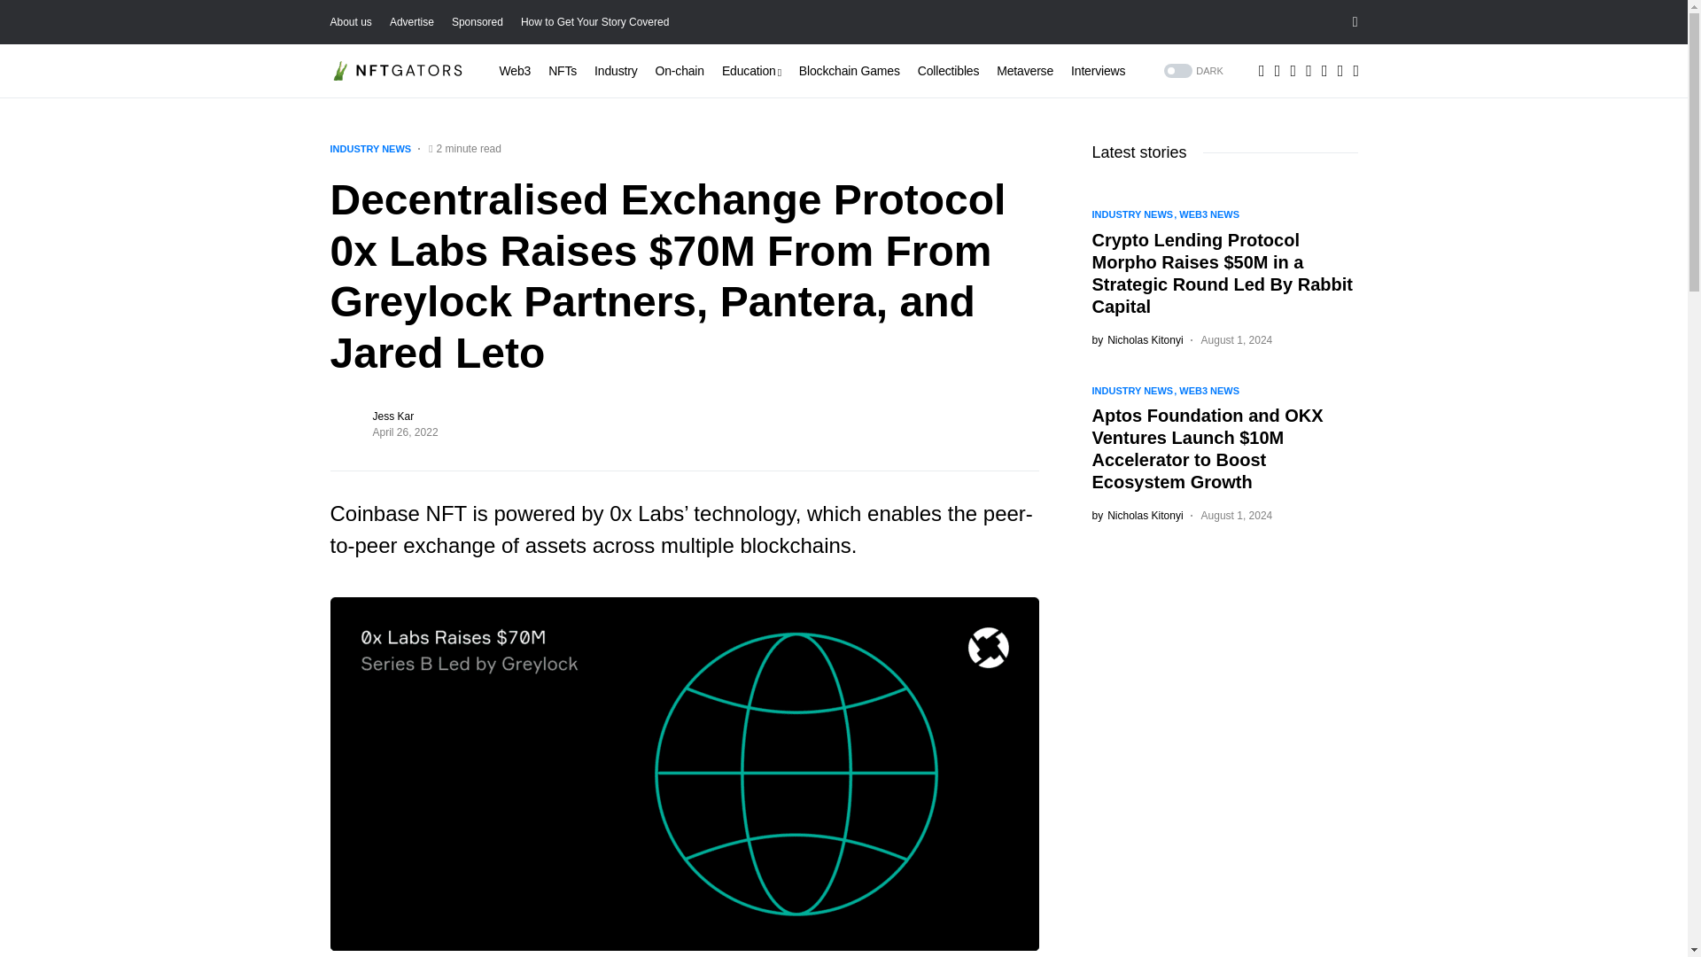  Describe the element at coordinates (478, 22) in the screenshot. I see `Sponsored` at that location.